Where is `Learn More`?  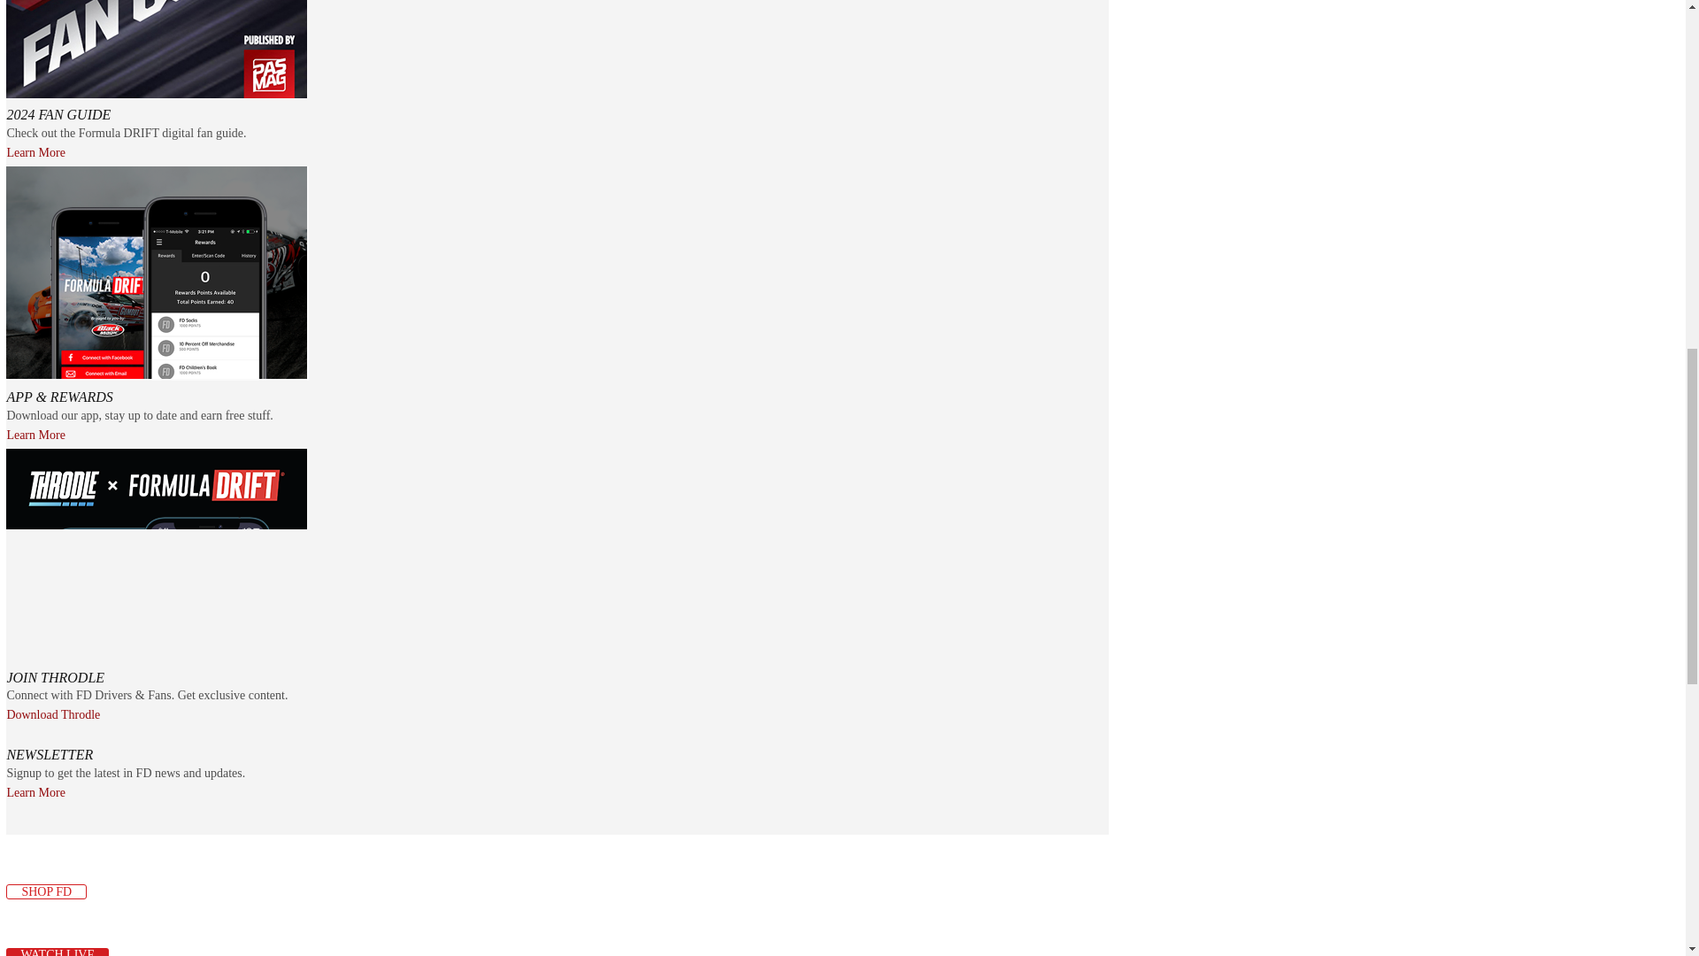
Learn More is located at coordinates (35, 434).